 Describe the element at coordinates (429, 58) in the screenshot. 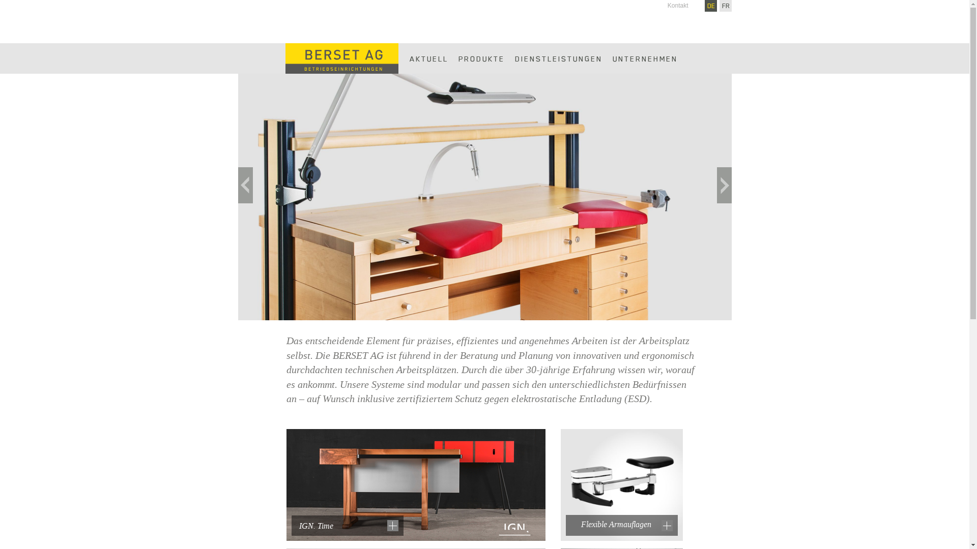

I see `AKTUELL` at that location.